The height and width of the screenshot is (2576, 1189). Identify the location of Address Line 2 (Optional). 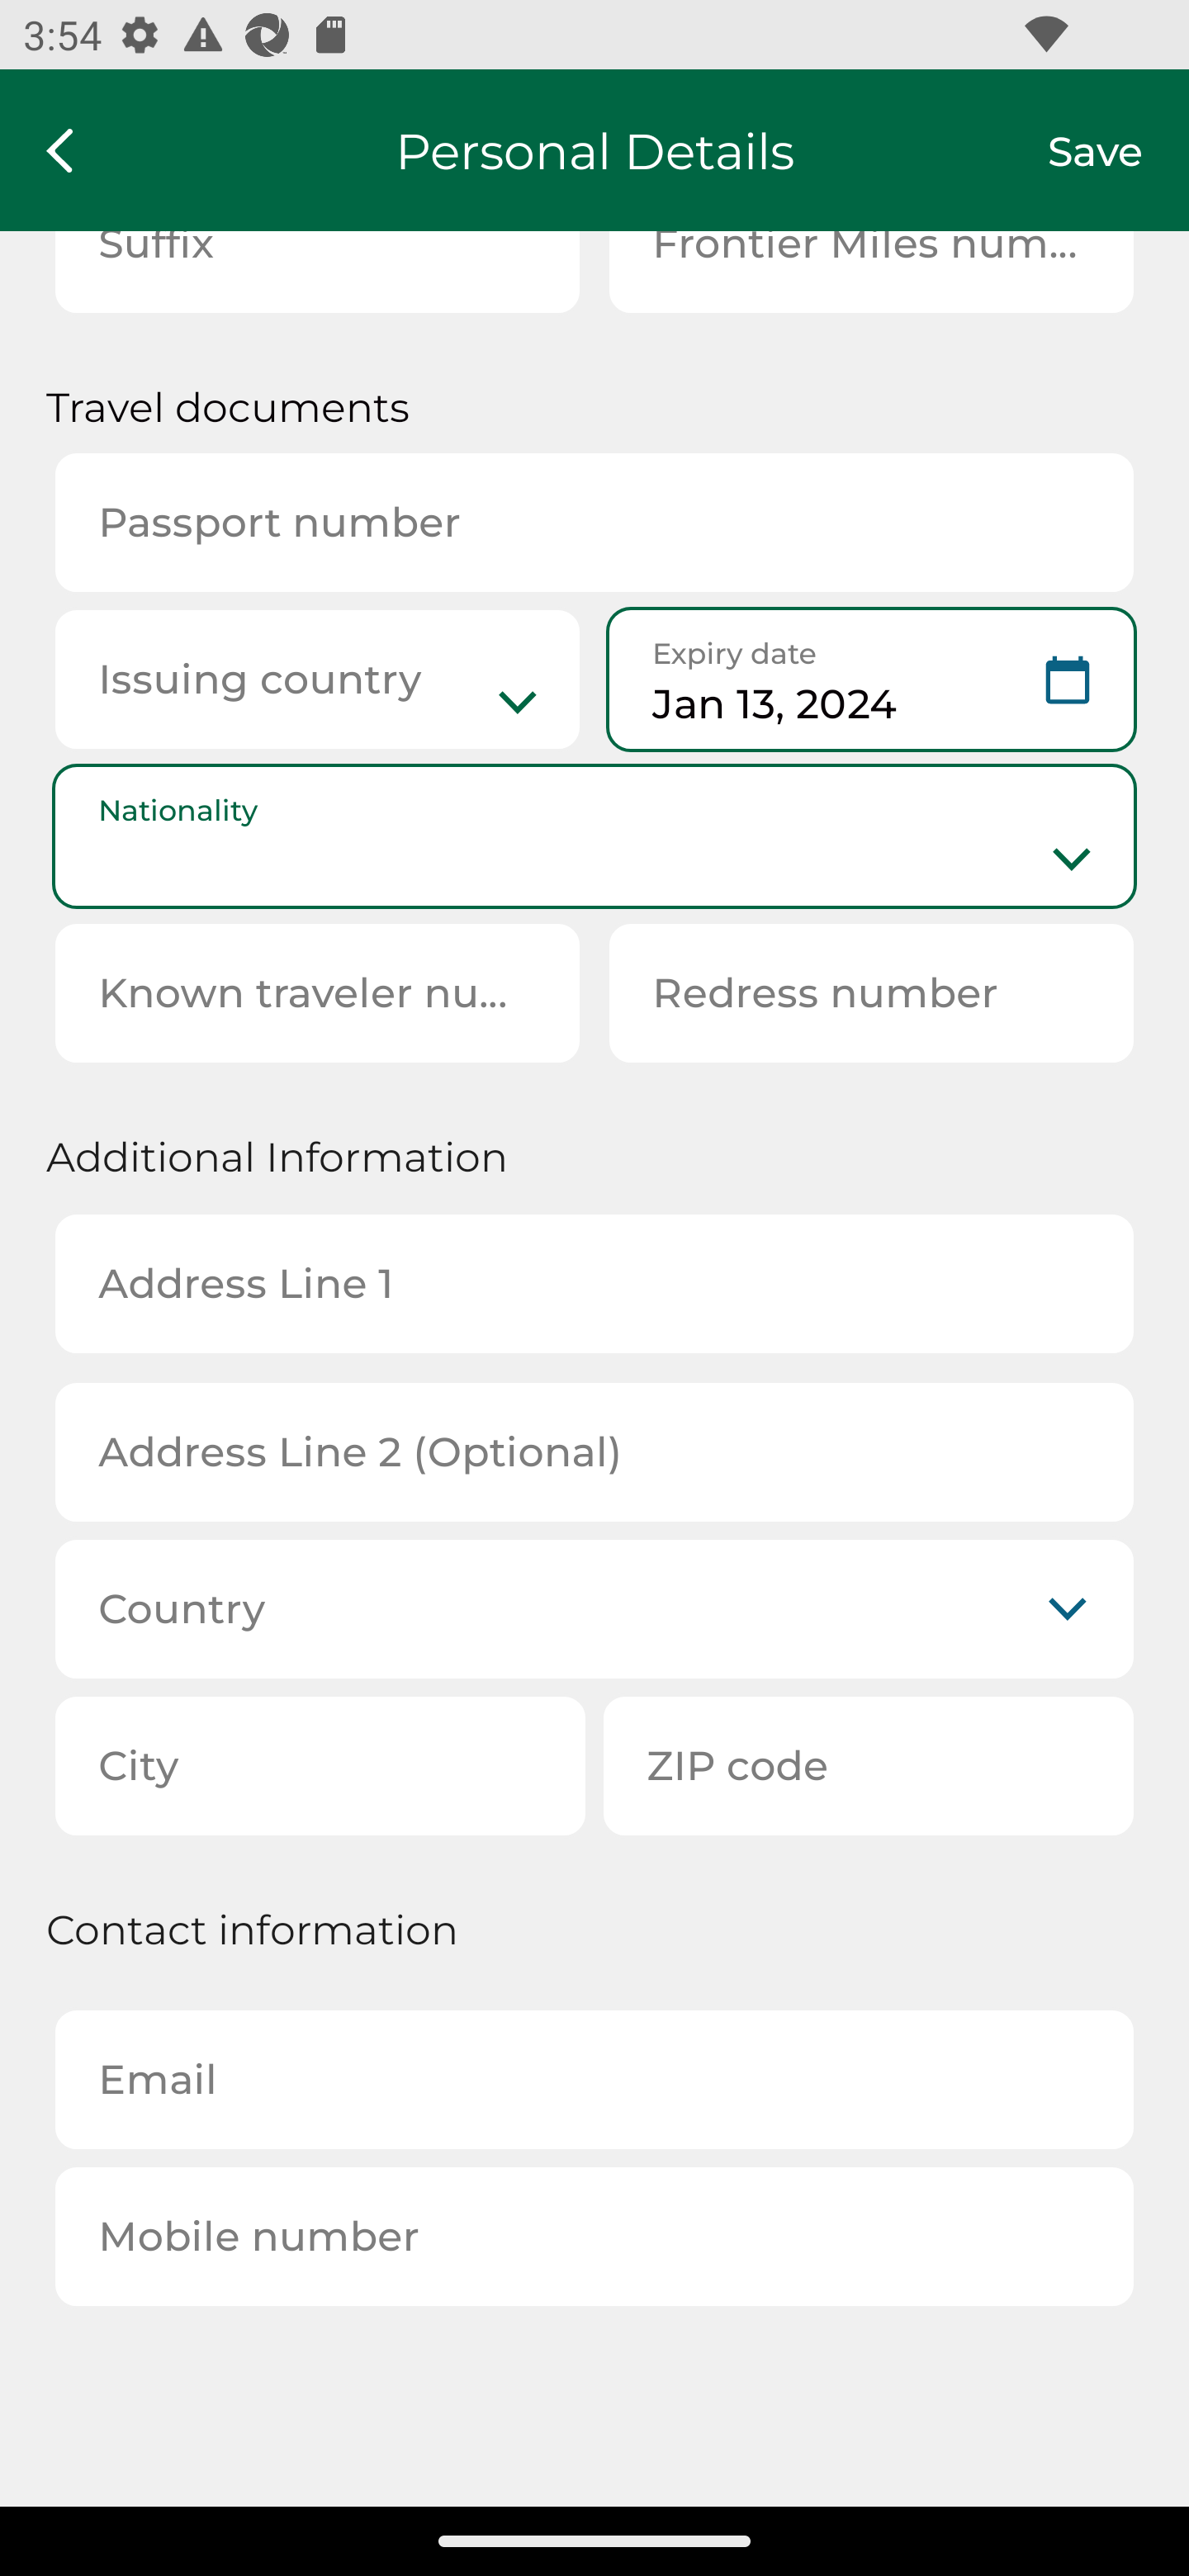
(594, 1453).